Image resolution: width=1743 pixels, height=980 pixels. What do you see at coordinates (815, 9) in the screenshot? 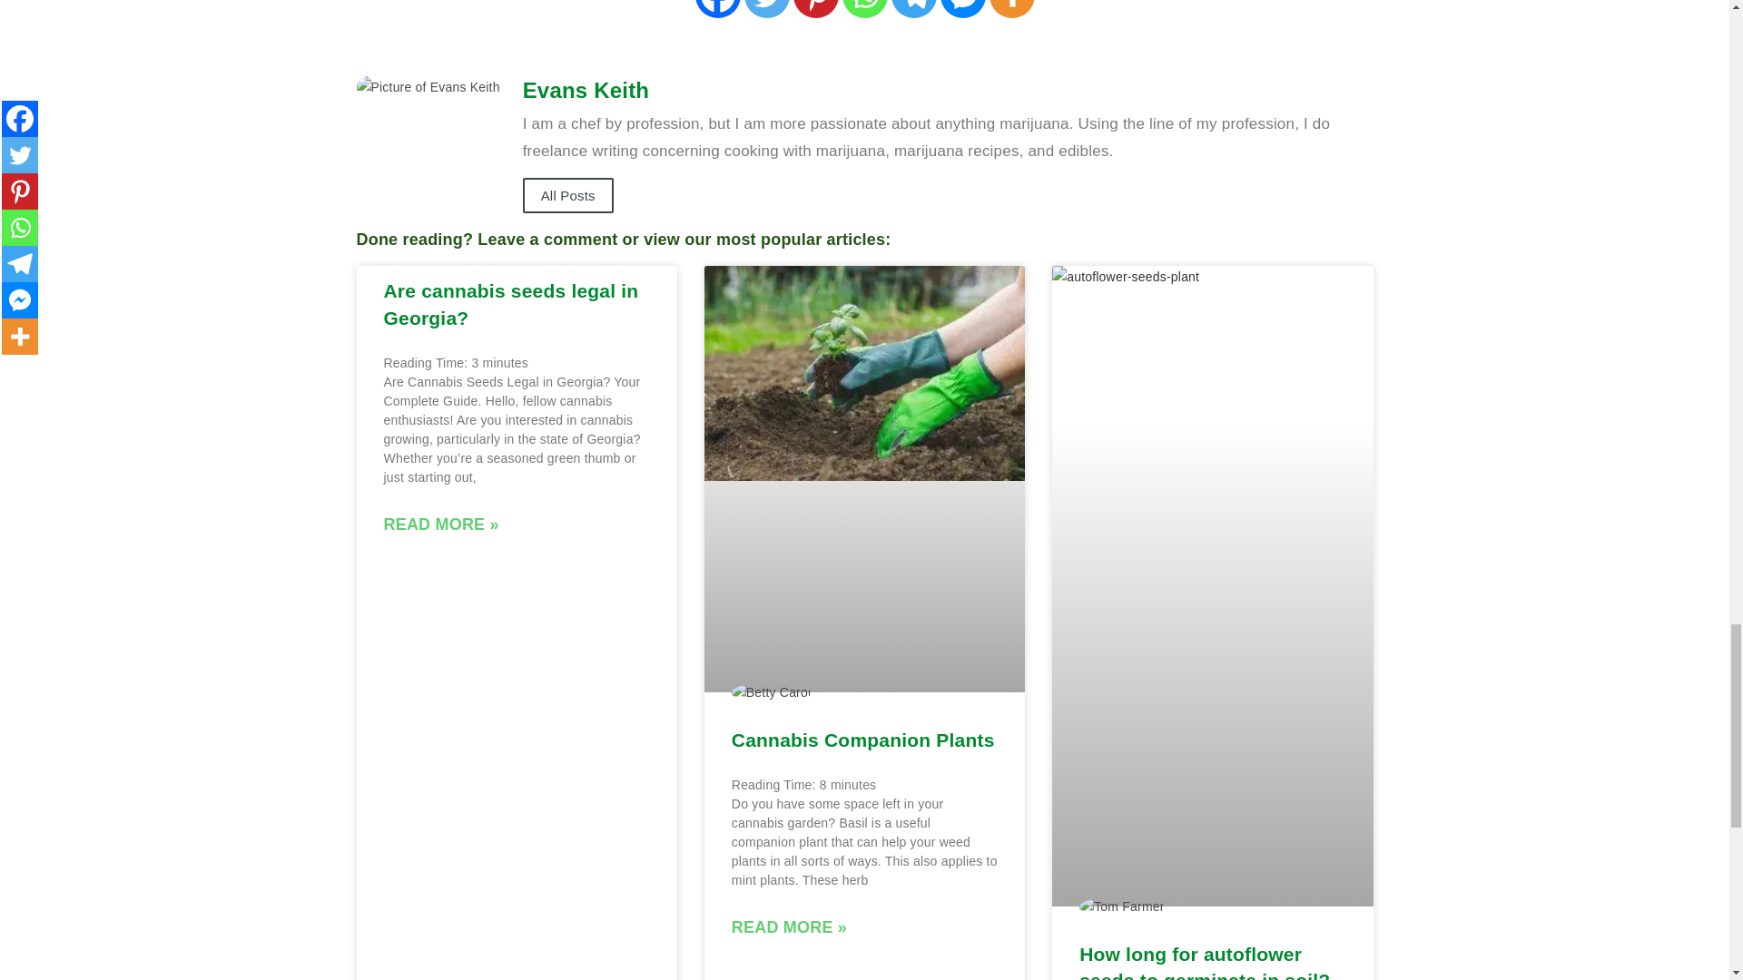
I see `Pinterest` at bounding box center [815, 9].